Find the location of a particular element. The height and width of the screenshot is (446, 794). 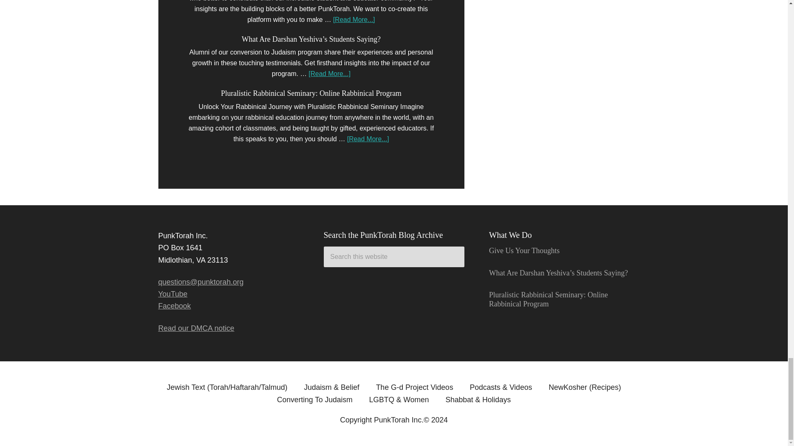

Give Us Your Thoughts is located at coordinates (524, 250).